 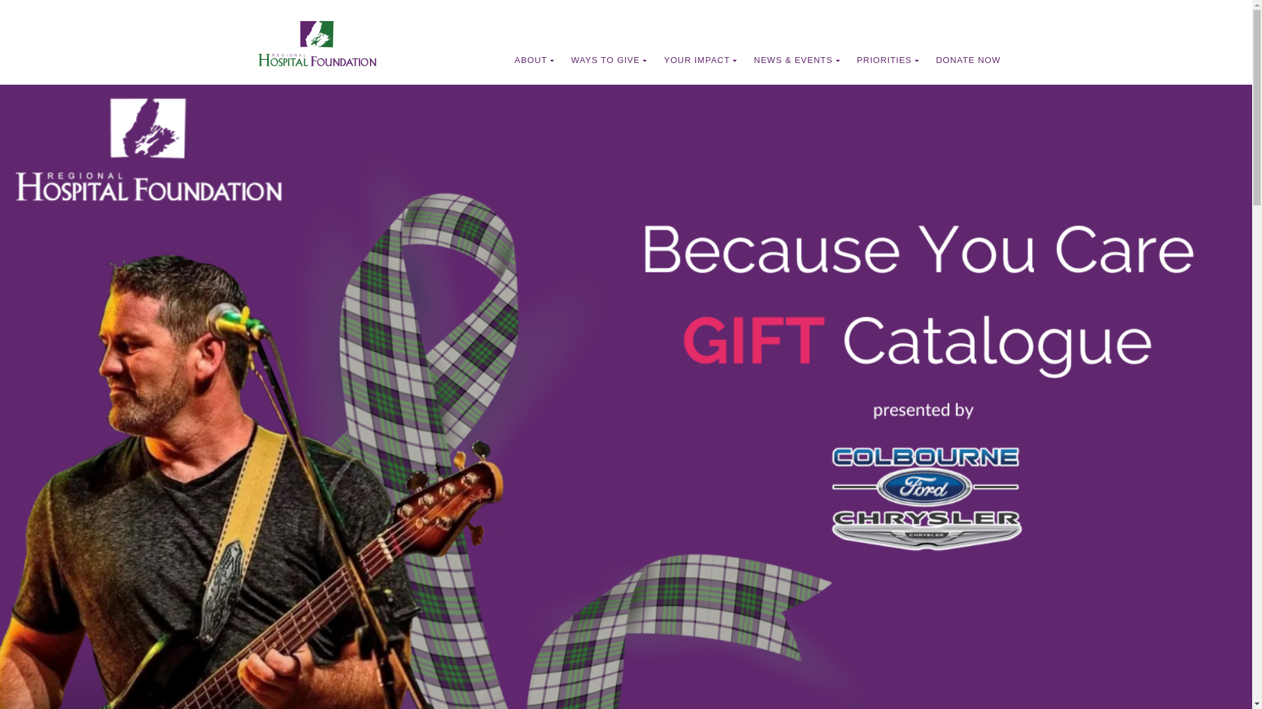 I want to click on NEWS & EVENTS, so click(x=797, y=60).